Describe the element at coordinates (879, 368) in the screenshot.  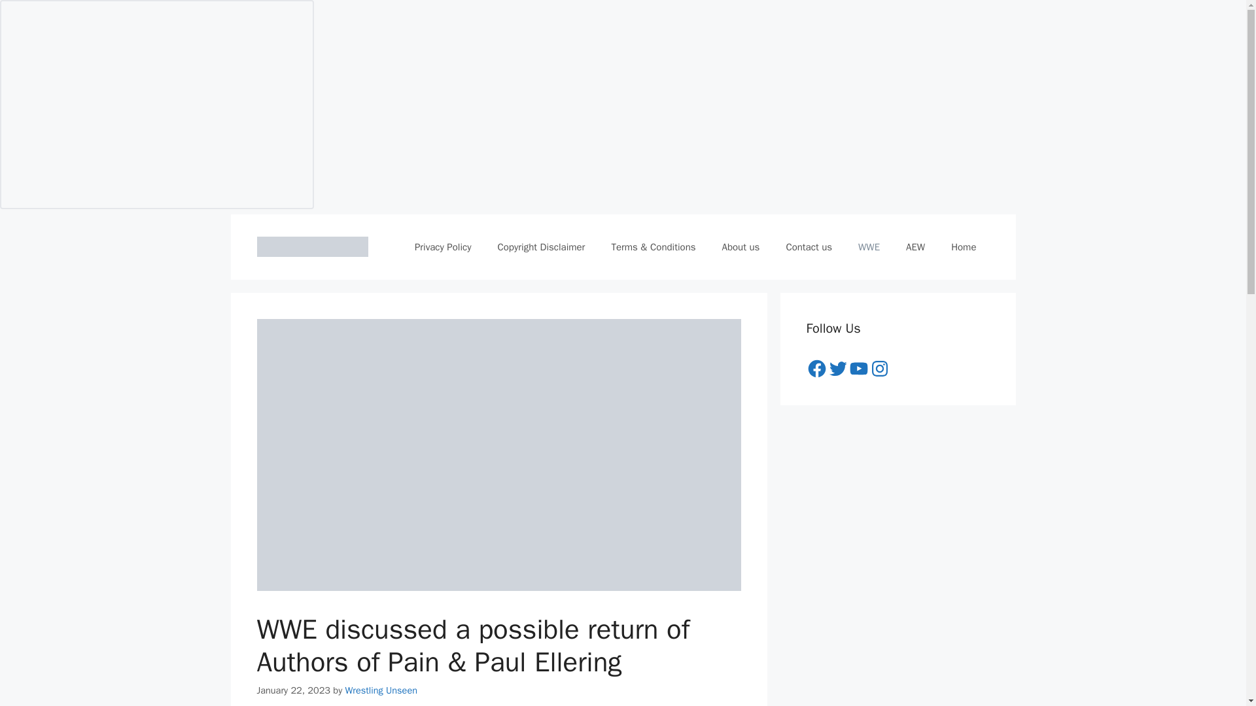
I see `Instagram` at that location.